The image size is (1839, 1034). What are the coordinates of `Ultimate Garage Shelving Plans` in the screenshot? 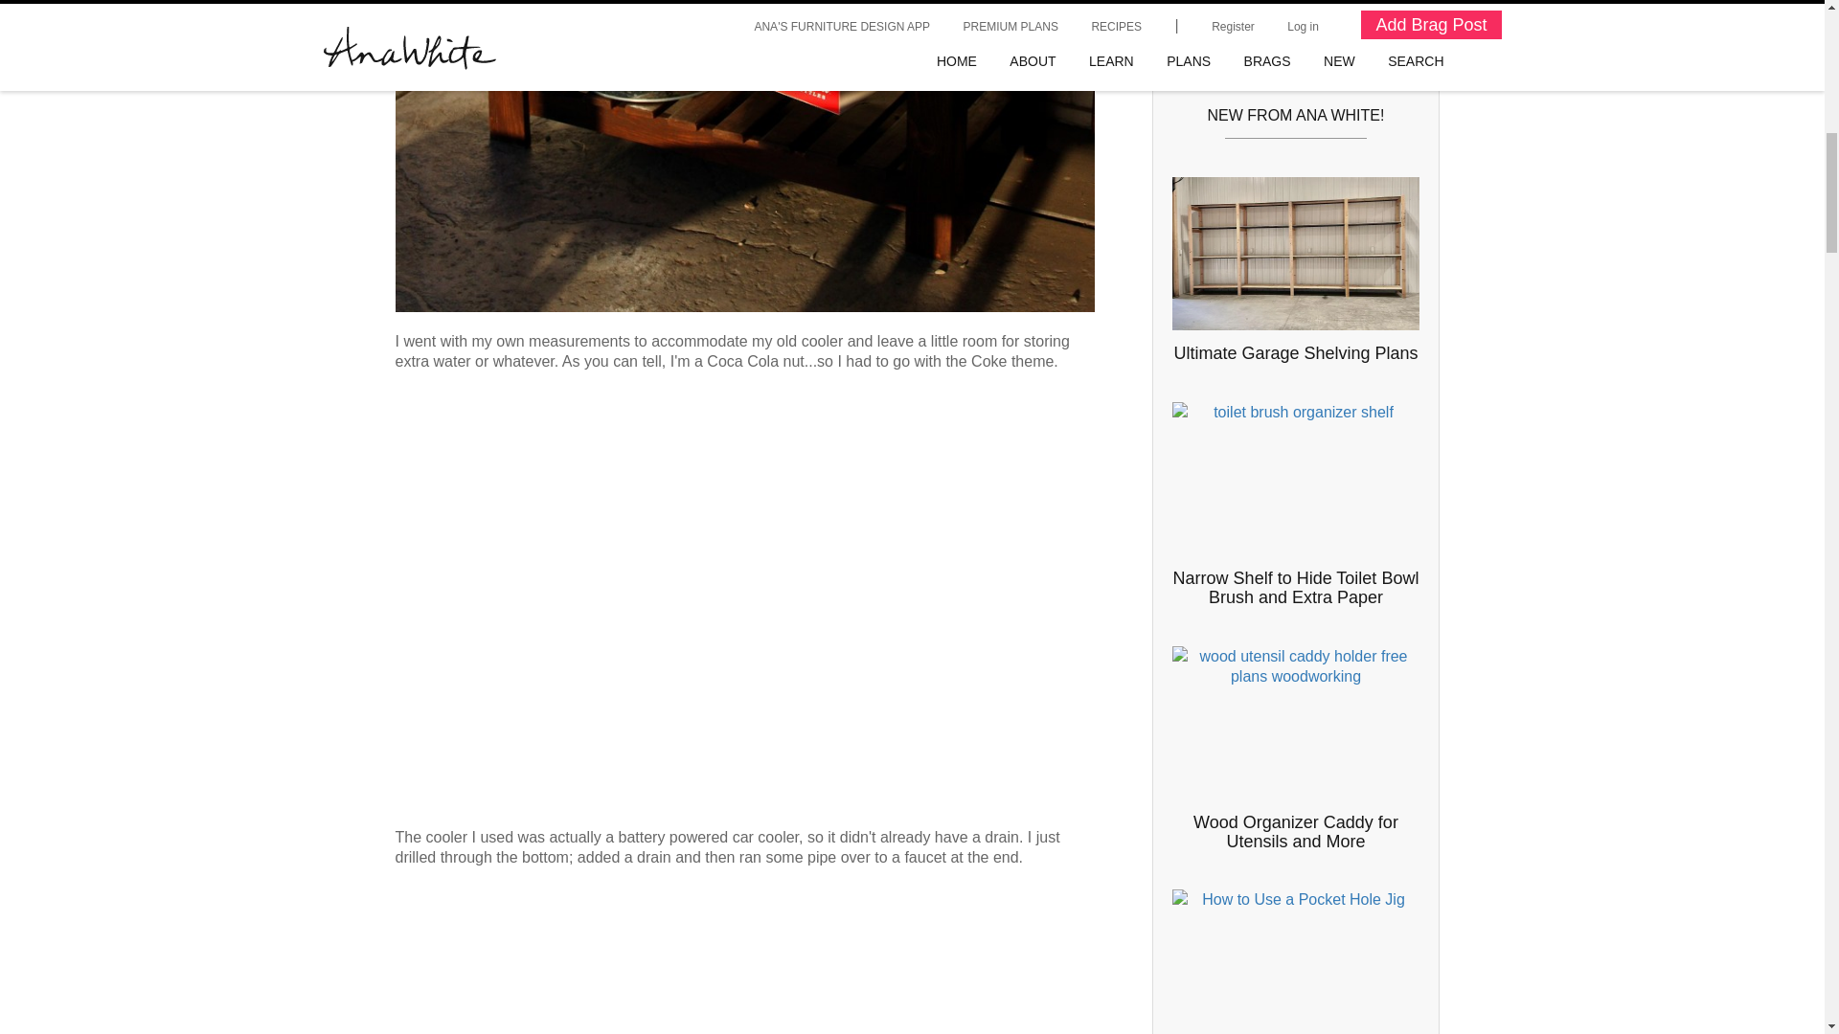 It's located at (1295, 352).